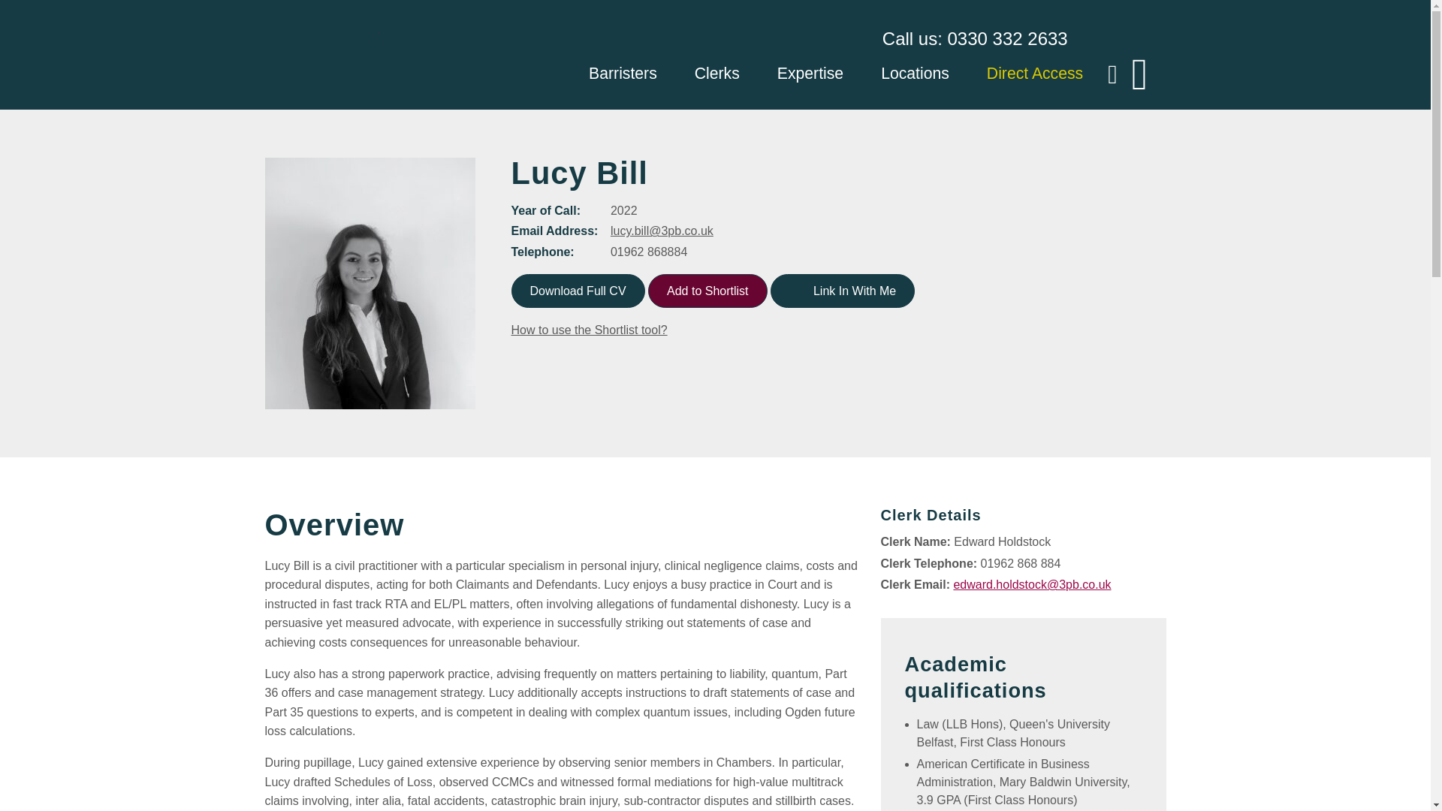 This screenshot has height=811, width=1442. I want to click on Expertise, so click(810, 75).